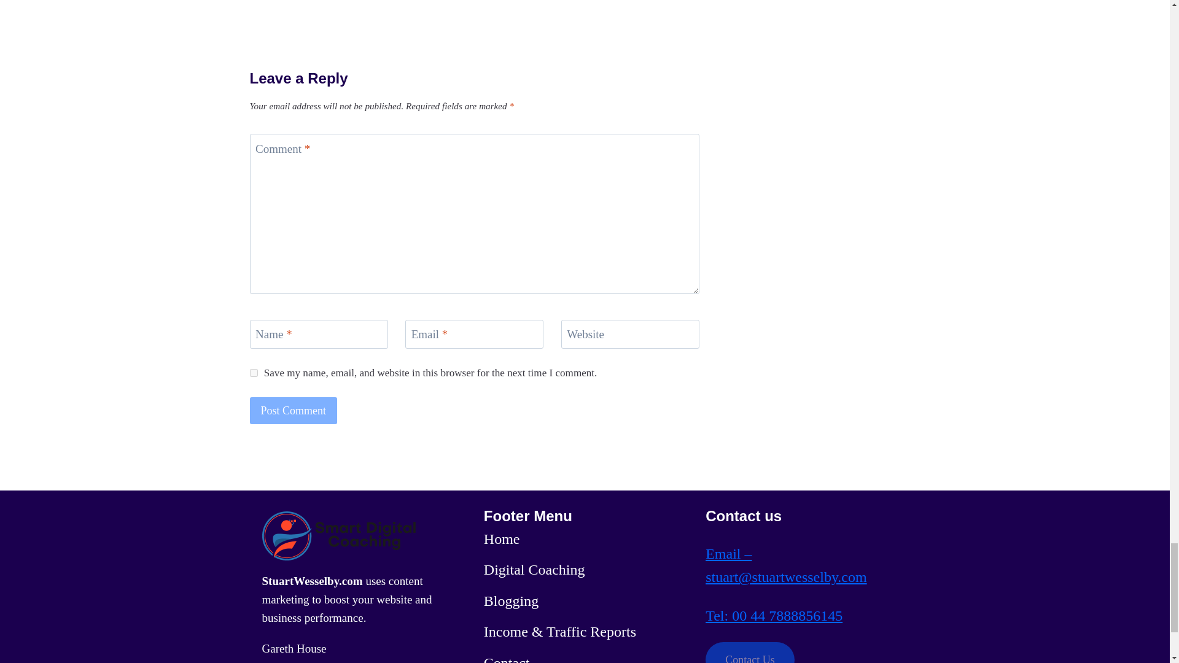 The height and width of the screenshot is (663, 1179). What do you see at coordinates (293, 410) in the screenshot?
I see `Post Comment` at bounding box center [293, 410].